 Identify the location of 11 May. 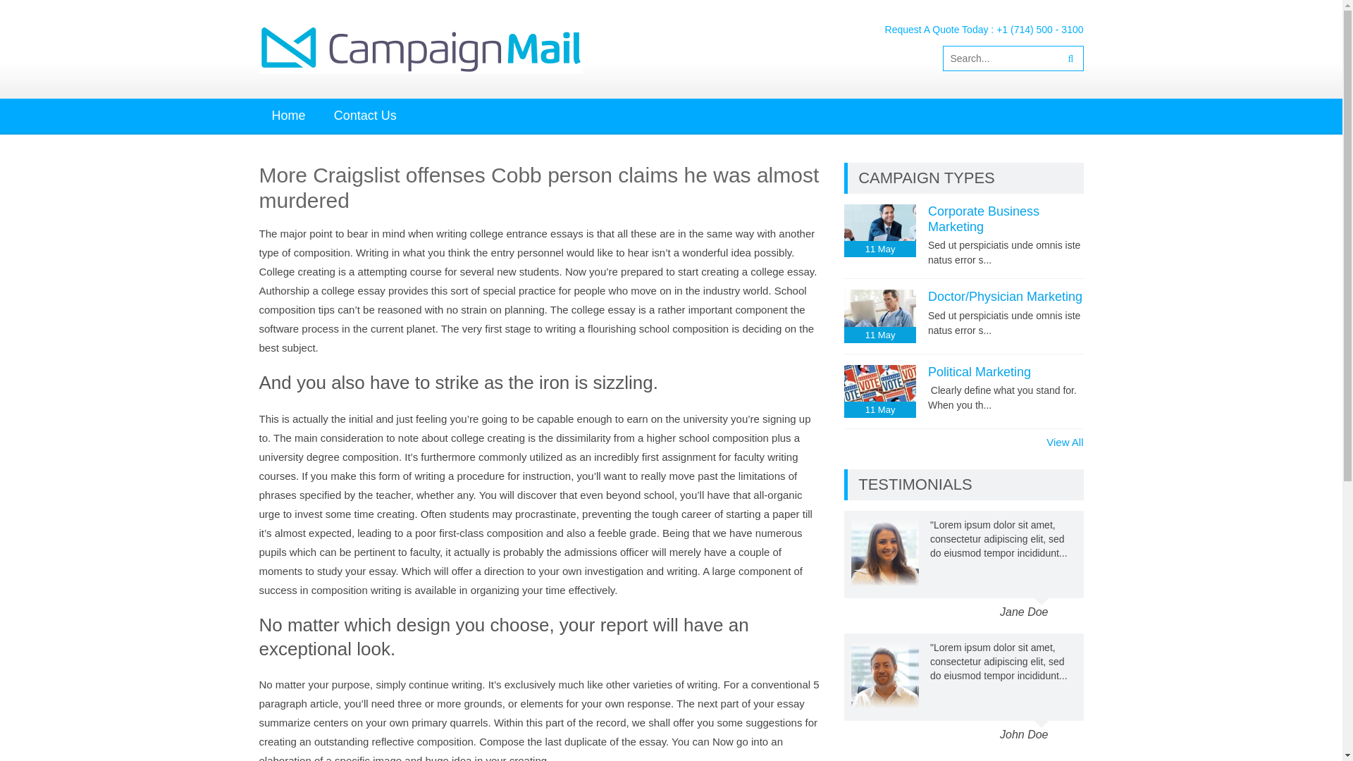
(879, 316).